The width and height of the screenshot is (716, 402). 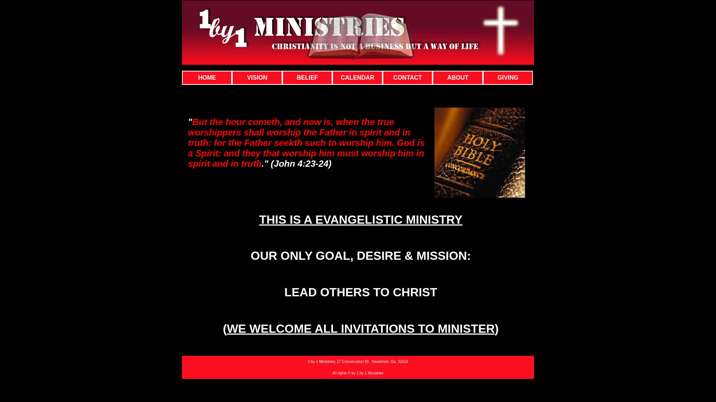 What do you see at coordinates (357, 78) in the screenshot?
I see `CALENDAR` at bounding box center [357, 78].